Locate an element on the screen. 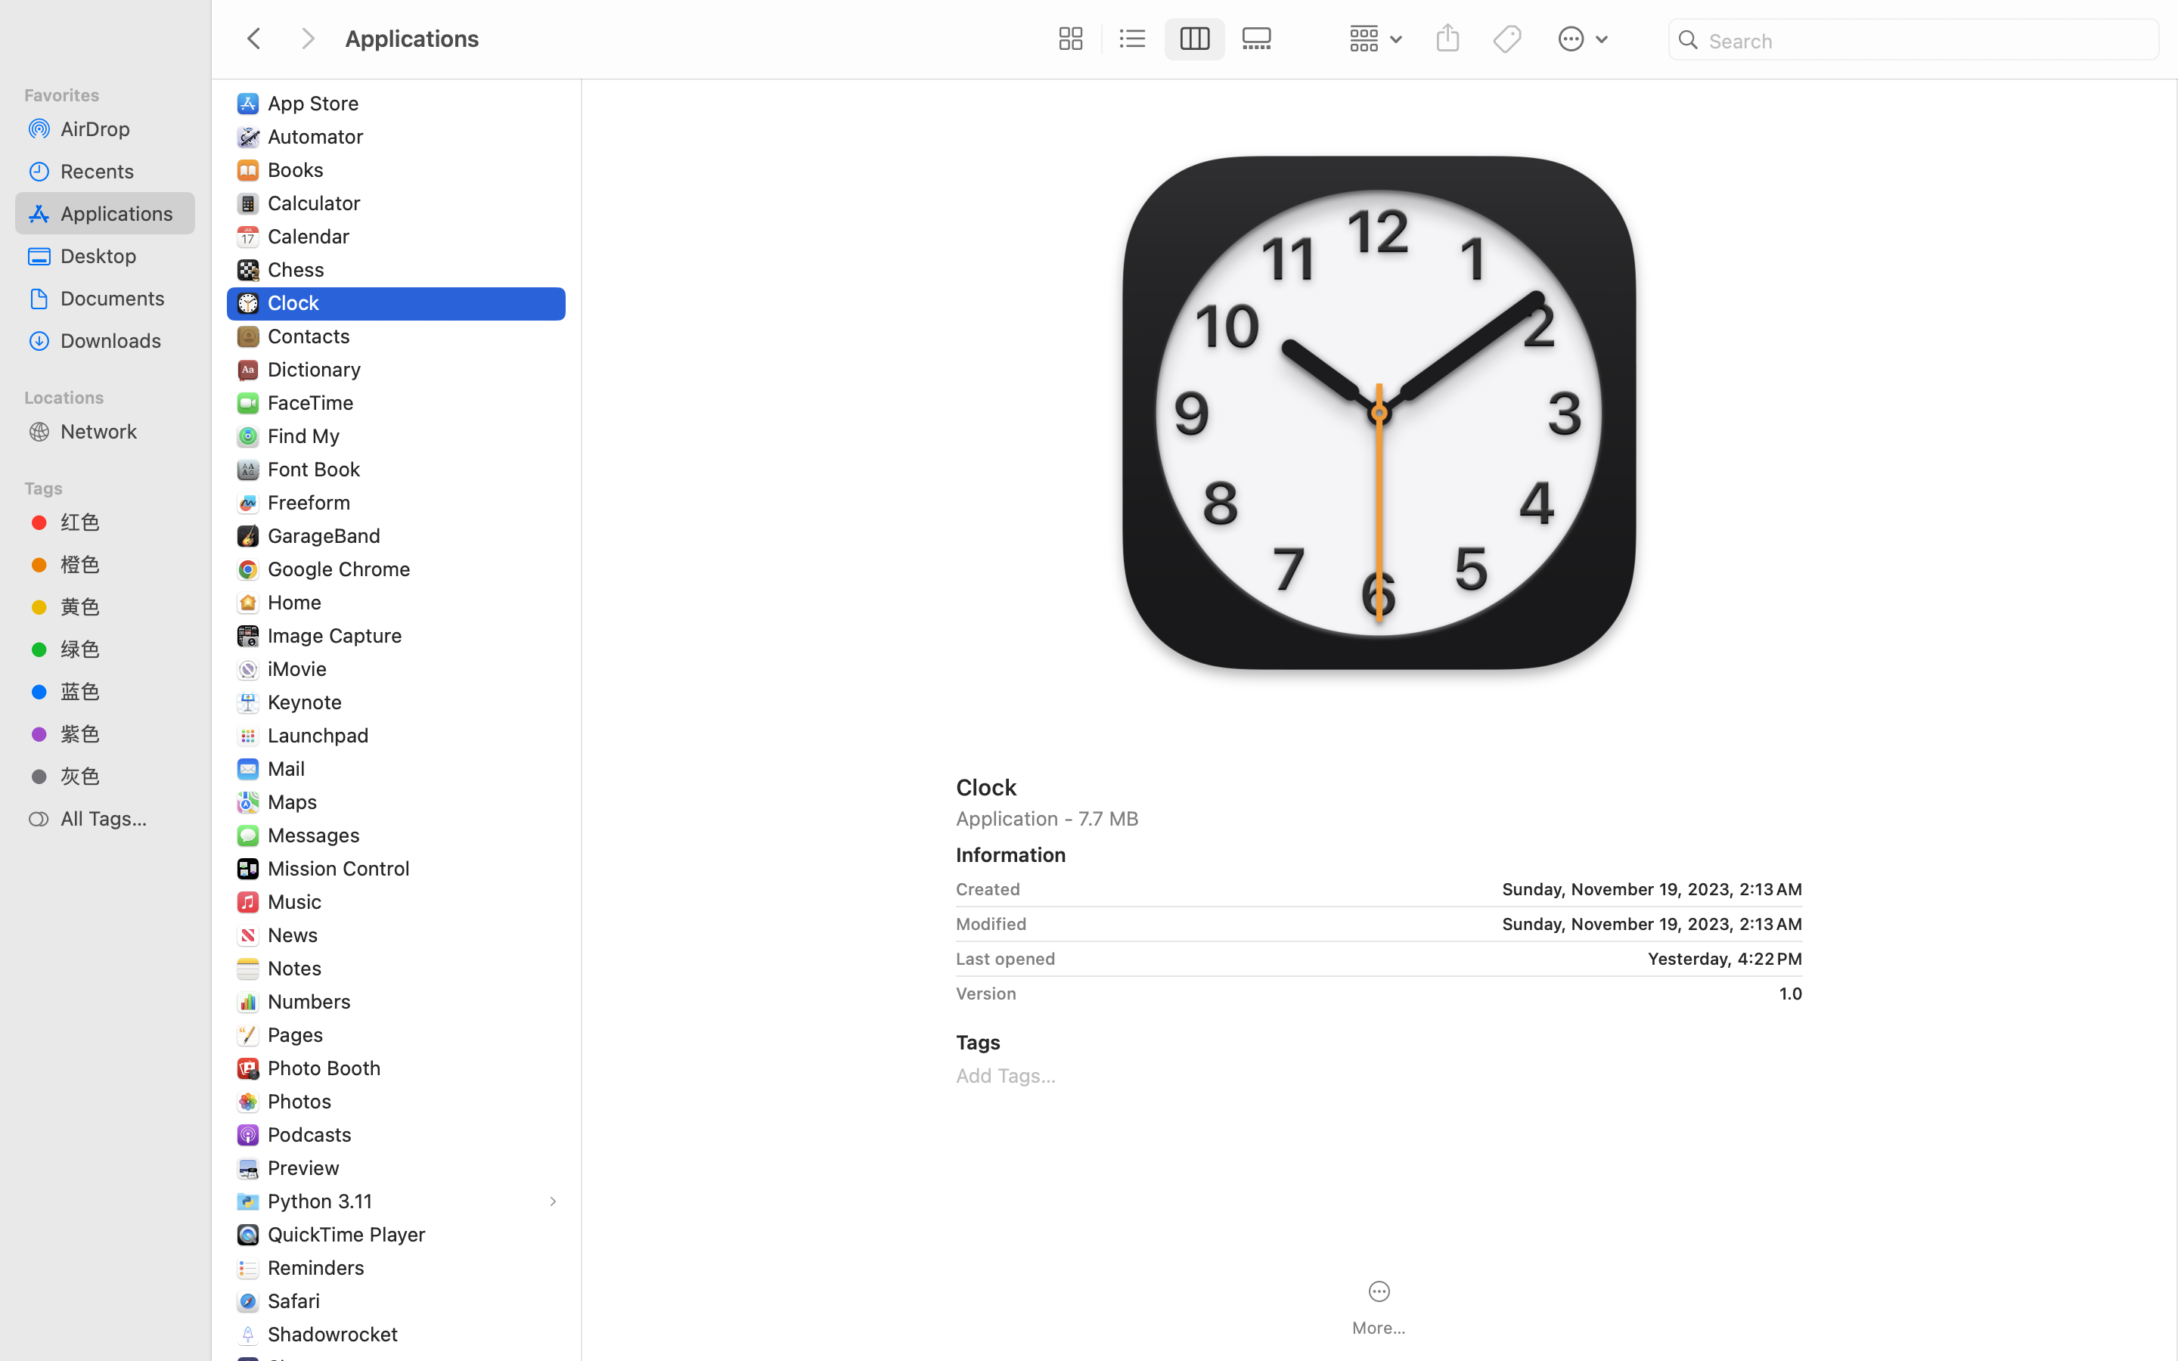 The image size is (2178, 1361). Music is located at coordinates (298, 901).